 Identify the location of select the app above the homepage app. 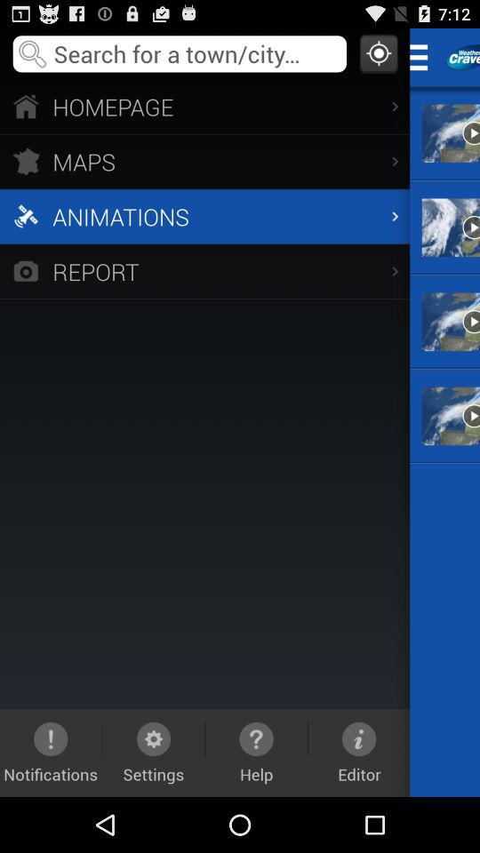
(379, 53).